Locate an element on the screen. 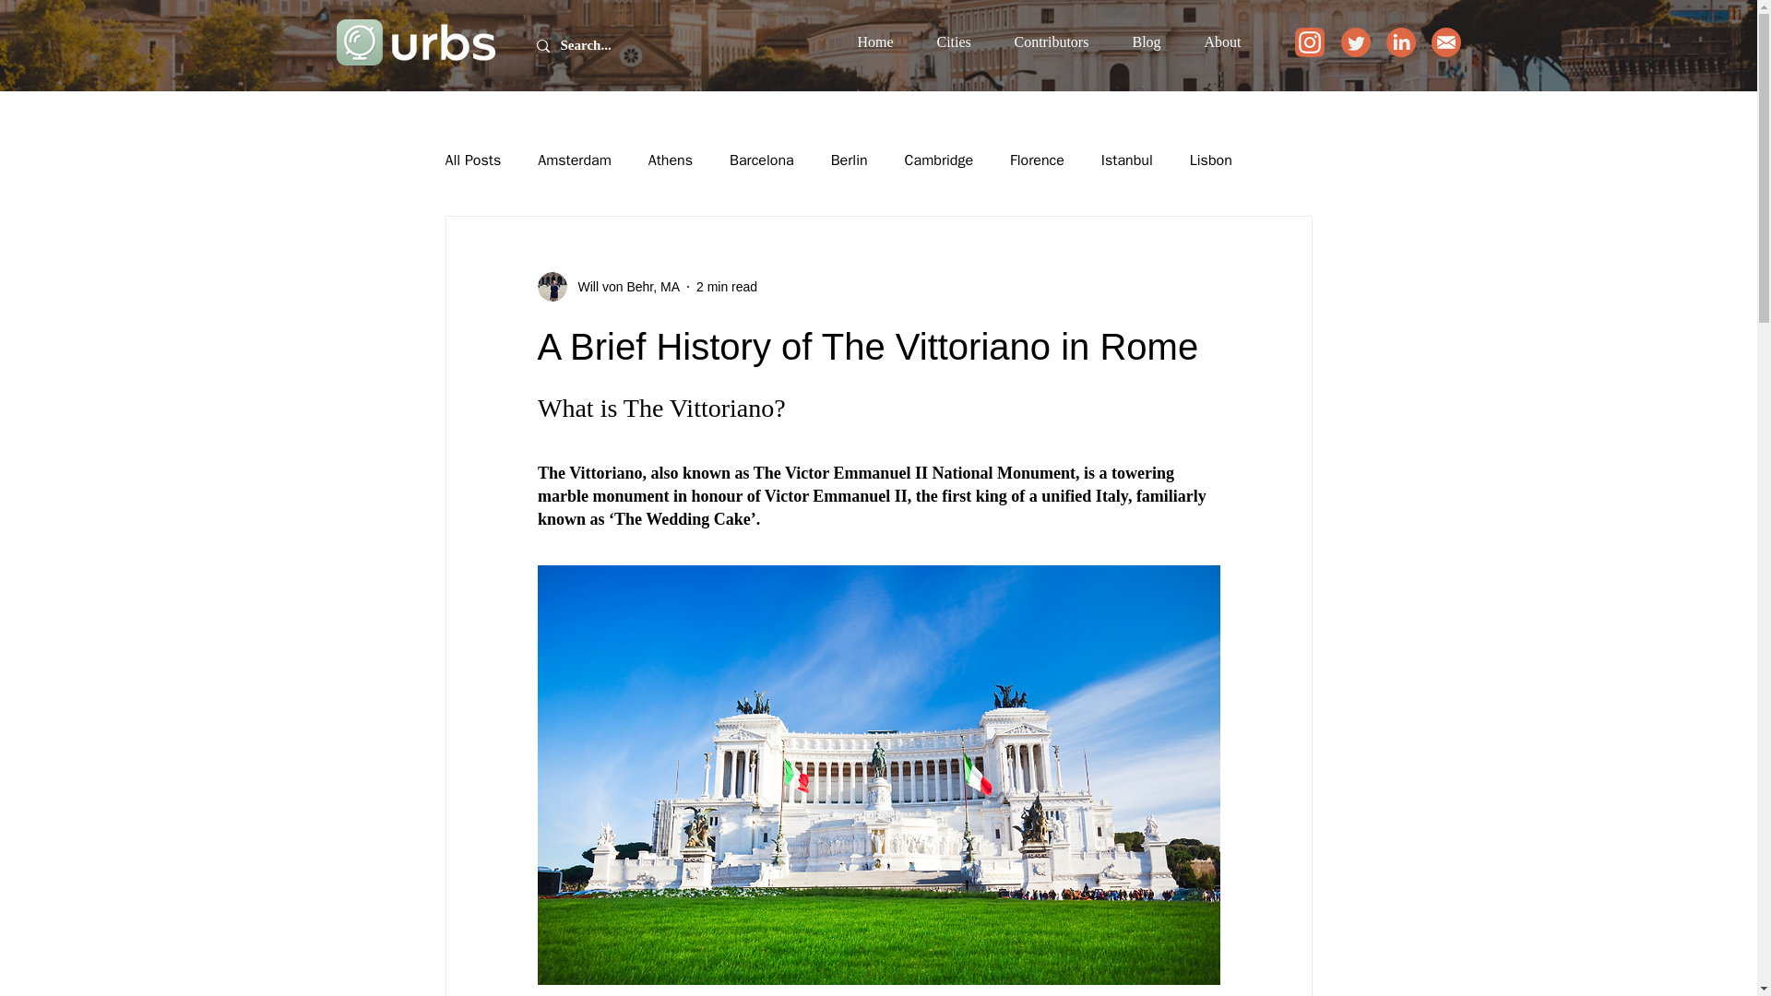 This screenshot has width=1771, height=996. Lisbon is located at coordinates (1211, 160).